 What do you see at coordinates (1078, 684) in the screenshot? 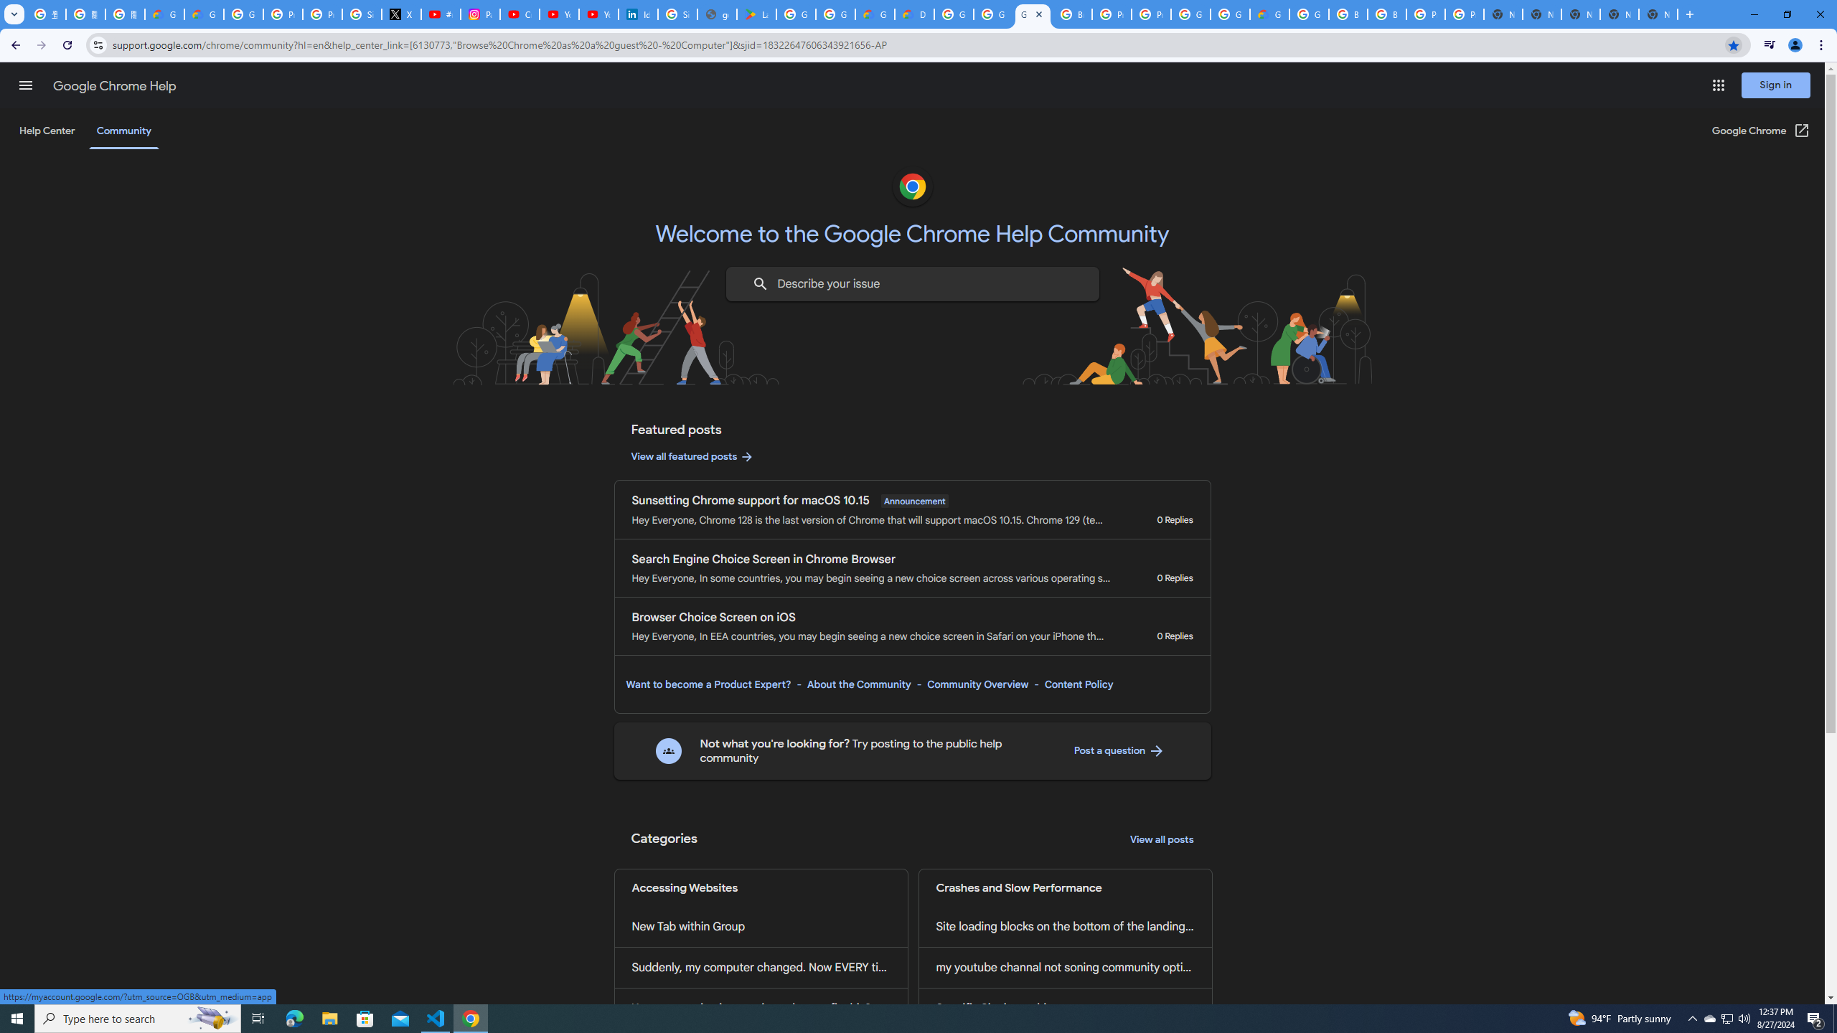
I see `Content Policy` at bounding box center [1078, 684].